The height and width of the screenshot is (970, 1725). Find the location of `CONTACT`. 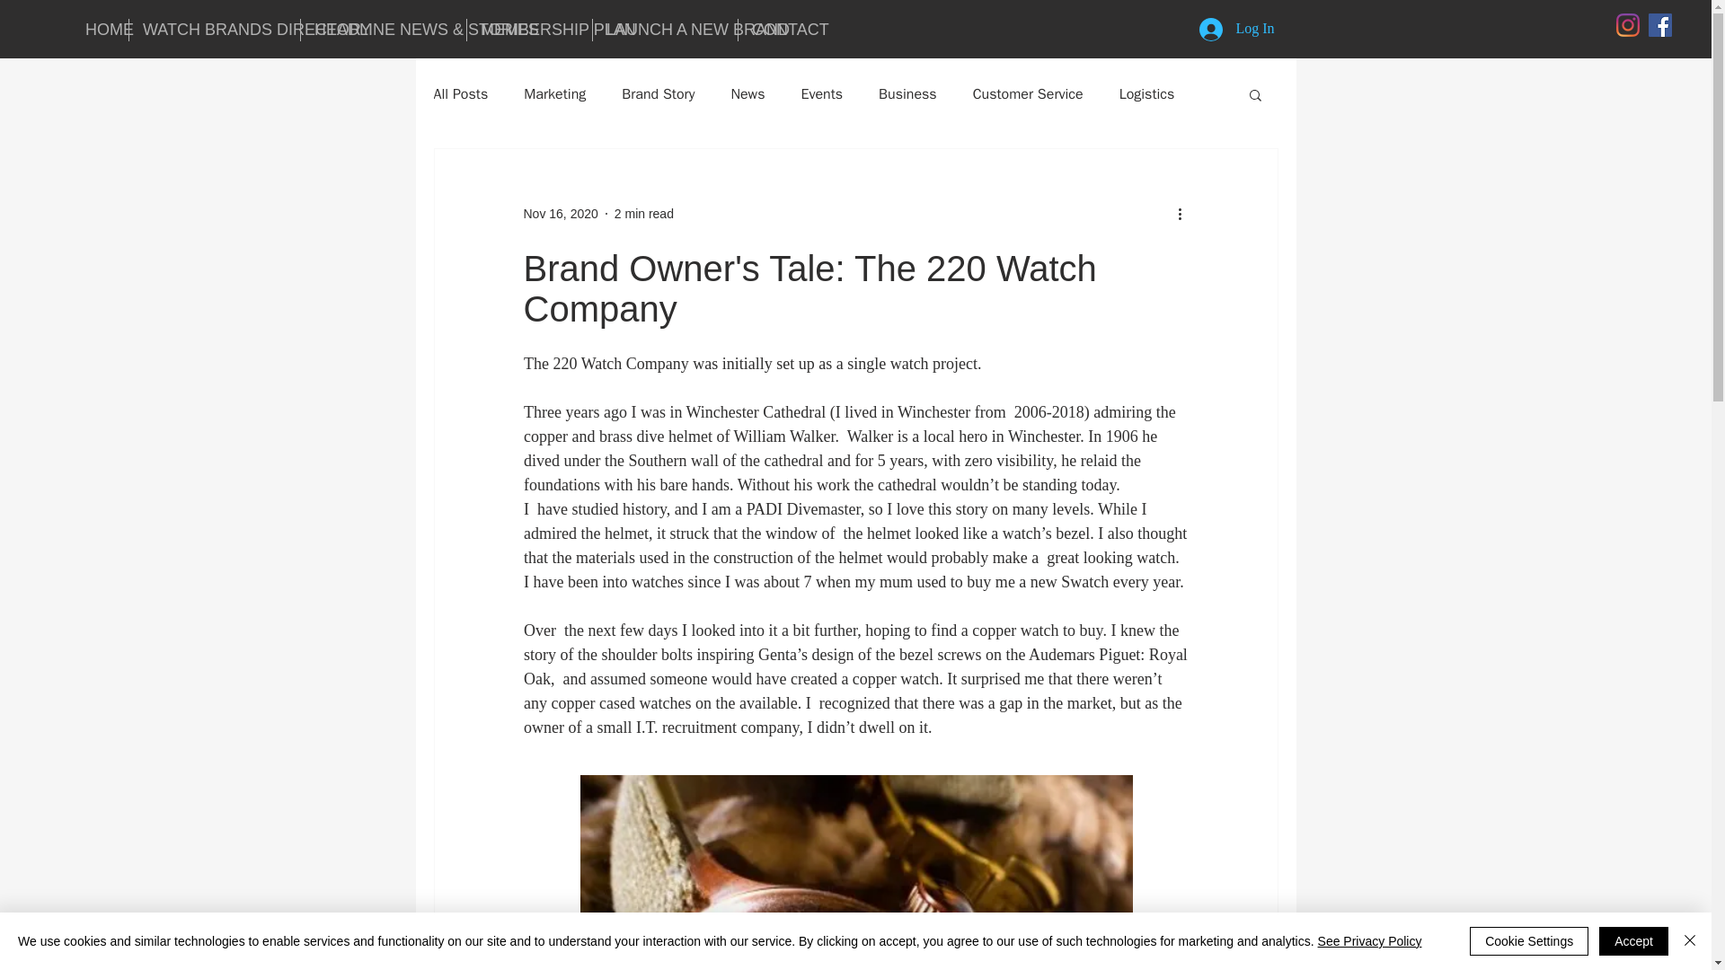

CONTACT is located at coordinates (774, 30).